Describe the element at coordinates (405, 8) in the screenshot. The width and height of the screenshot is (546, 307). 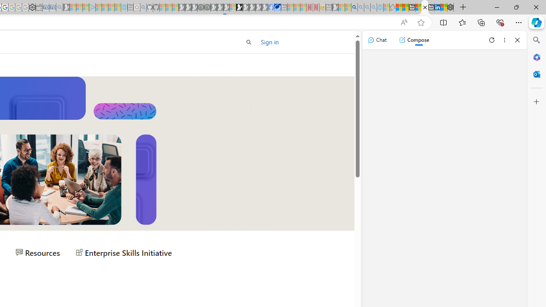
I see `Aberdeen, Hong Kong SAR weather forecast | Microsoft Weather` at that location.